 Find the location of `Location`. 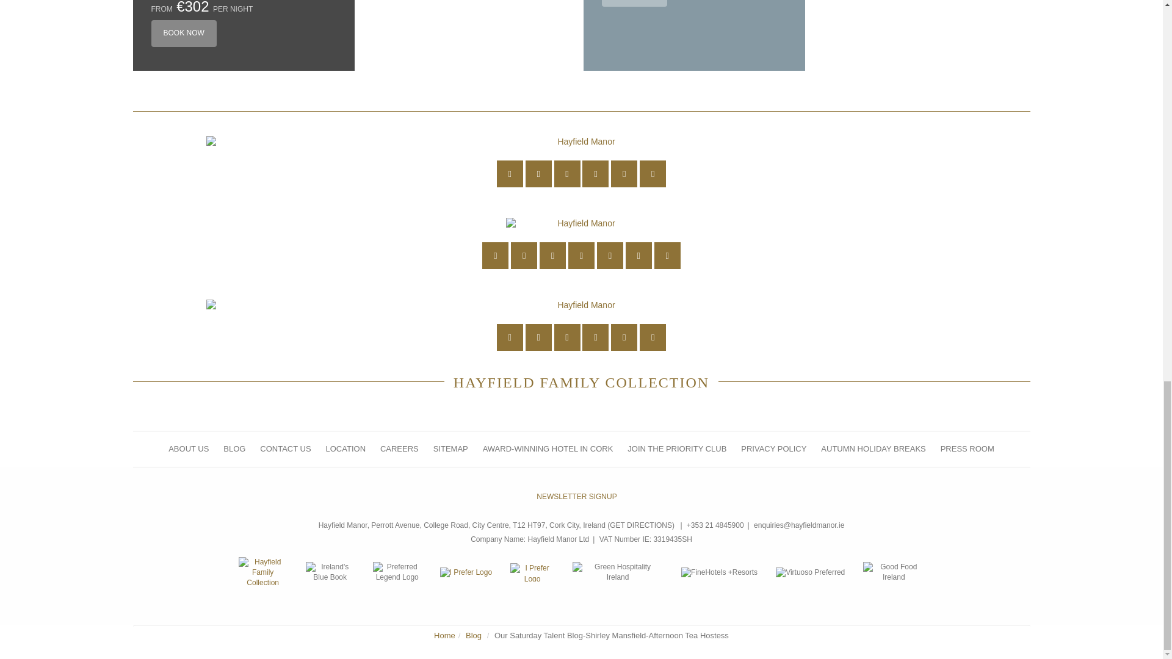

Location is located at coordinates (495, 255).